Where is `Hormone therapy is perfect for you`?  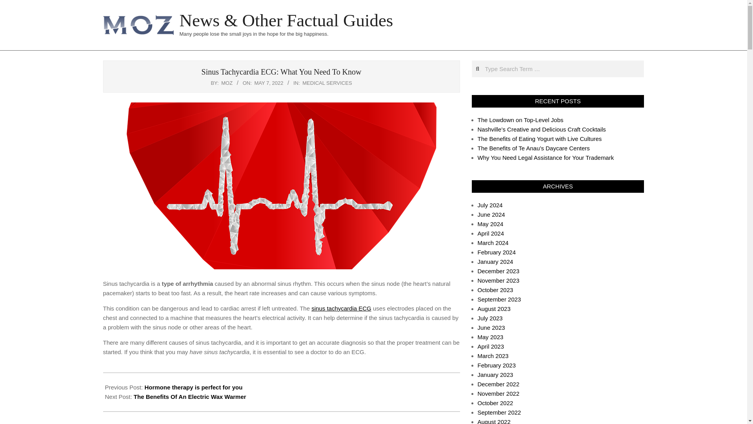 Hormone therapy is perfect for you is located at coordinates (193, 387).